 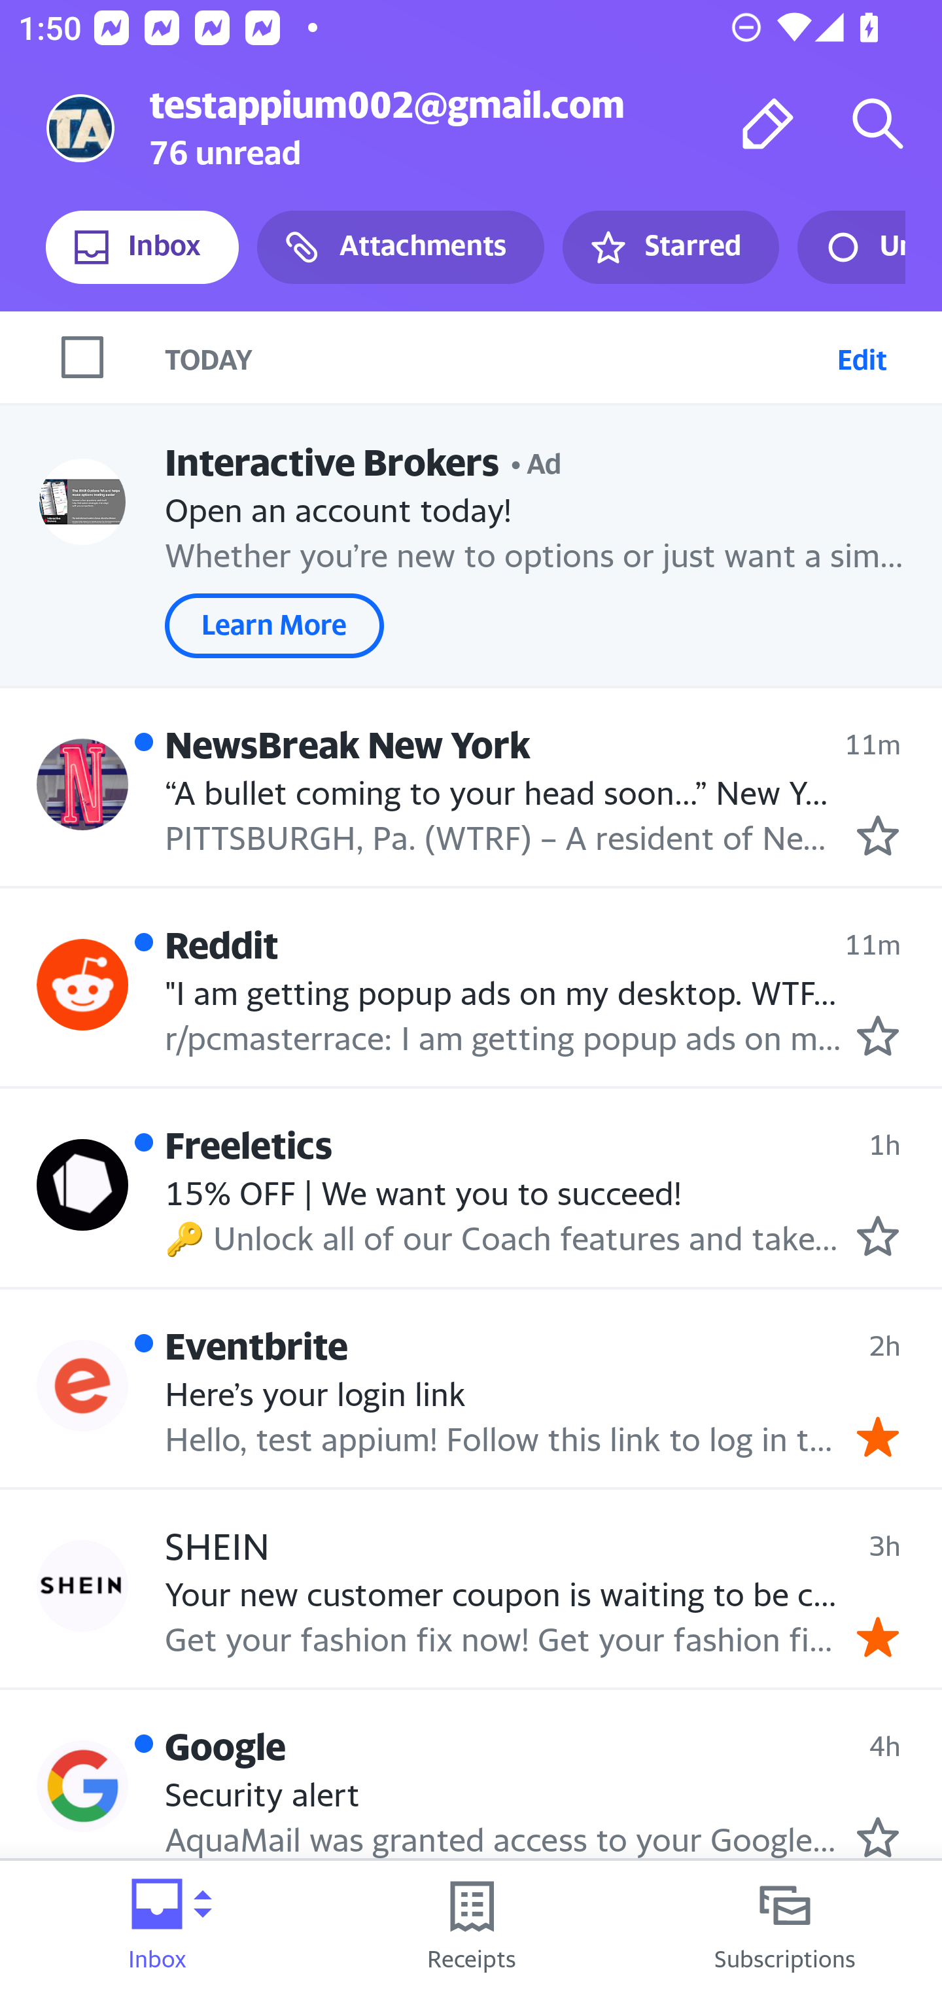 What do you see at coordinates (878, 1035) in the screenshot?
I see `Mark as starred.` at bounding box center [878, 1035].